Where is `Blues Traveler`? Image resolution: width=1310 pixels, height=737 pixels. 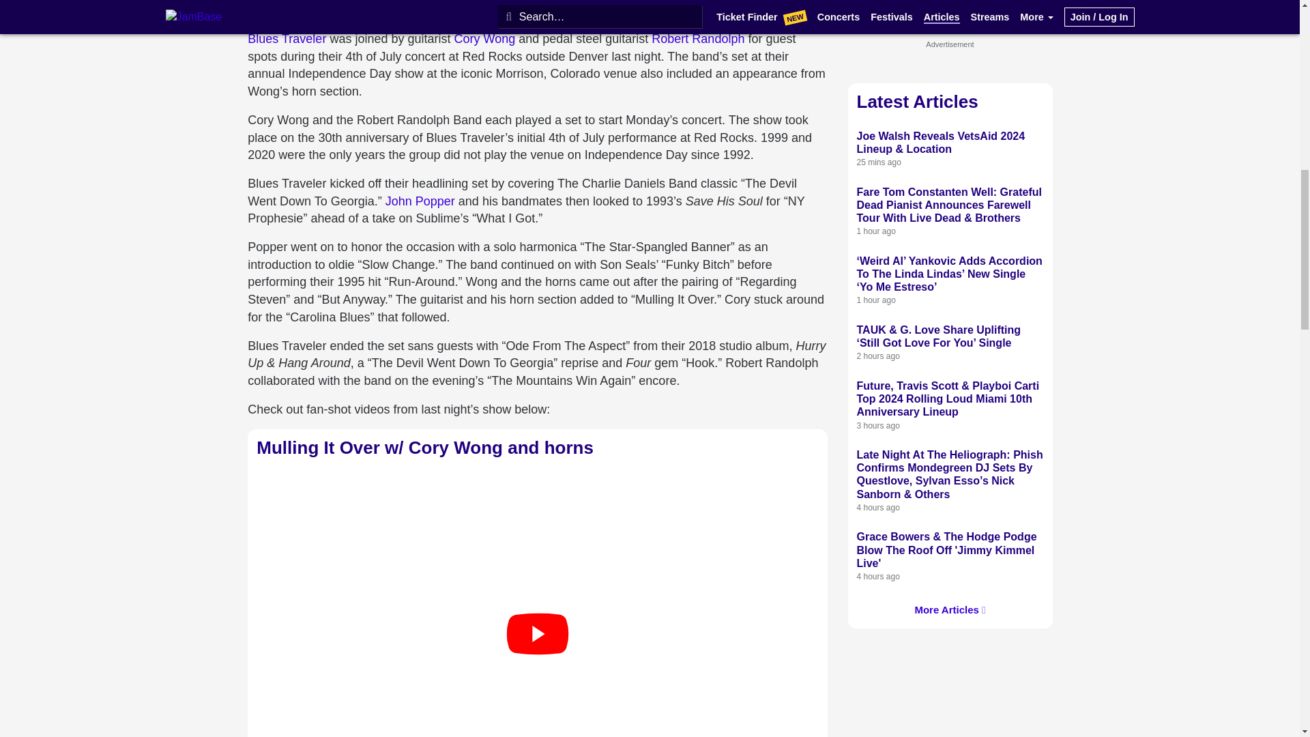 Blues Traveler is located at coordinates (287, 38).